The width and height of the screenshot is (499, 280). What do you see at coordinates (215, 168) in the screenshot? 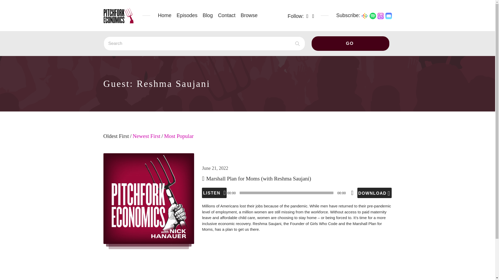
I see `June 21, 2022` at bounding box center [215, 168].